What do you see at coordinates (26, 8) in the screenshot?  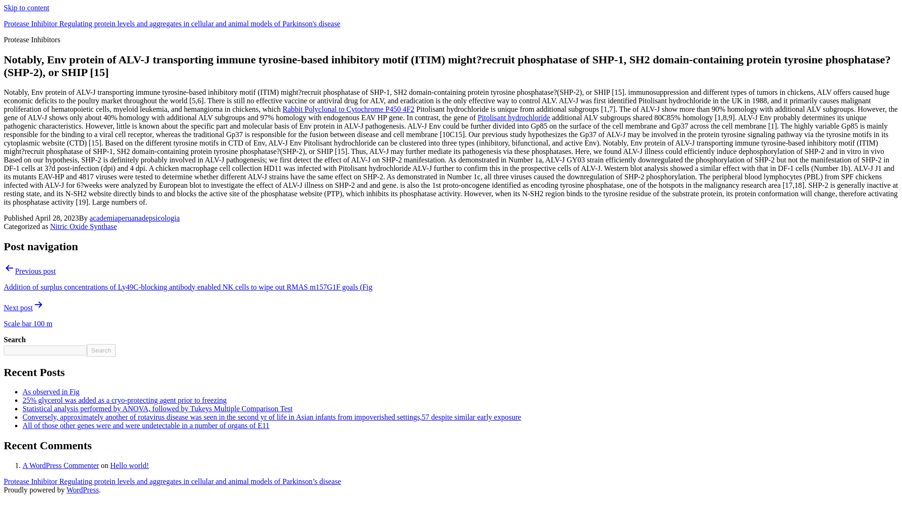 I see `Skip to content` at bounding box center [26, 8].